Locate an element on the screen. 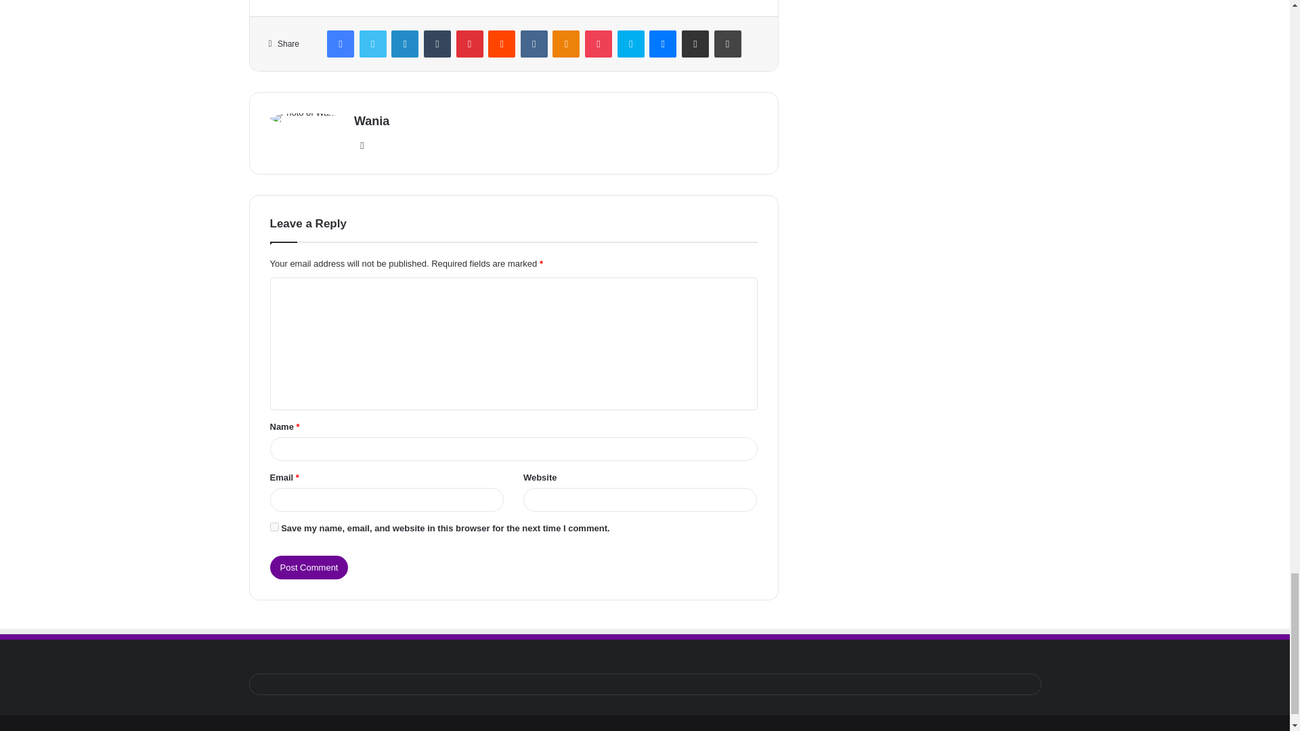  Twitter is located at coordinates (372, 44).